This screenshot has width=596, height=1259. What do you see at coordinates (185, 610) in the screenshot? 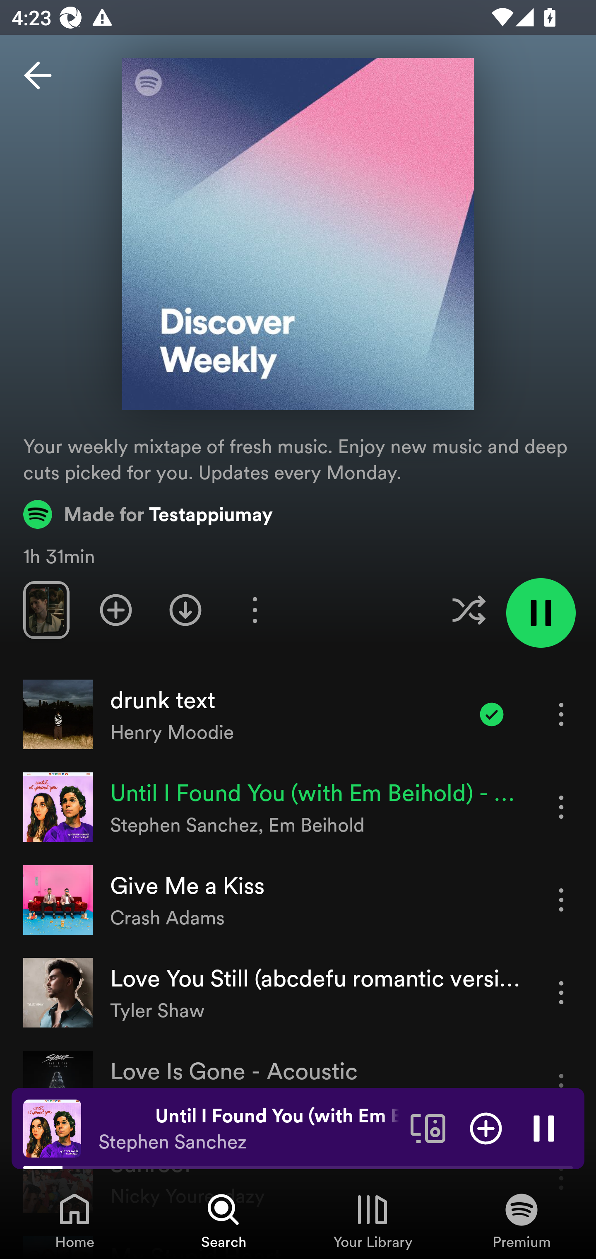
I see `Download` at bounding box center [185, 610].